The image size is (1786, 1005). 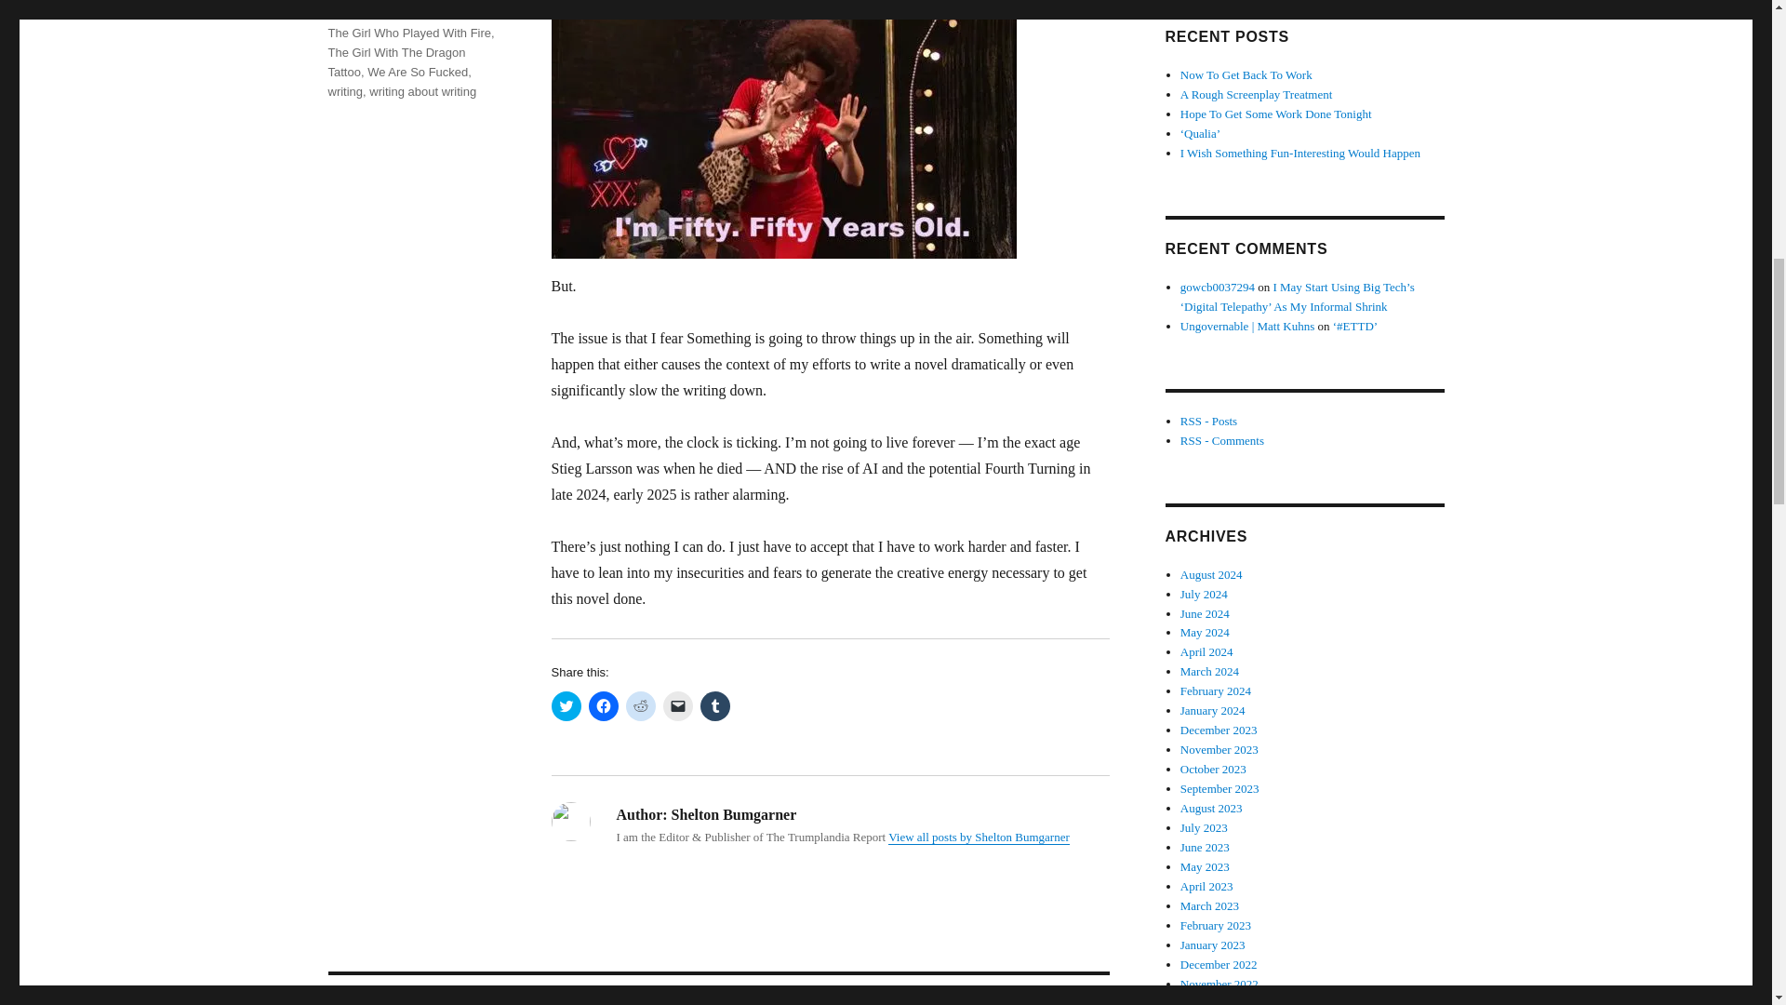 What do you see at coordinates (422, 91) in the screenshot?
I see `writing about writing` at bounding box center [422, 91].